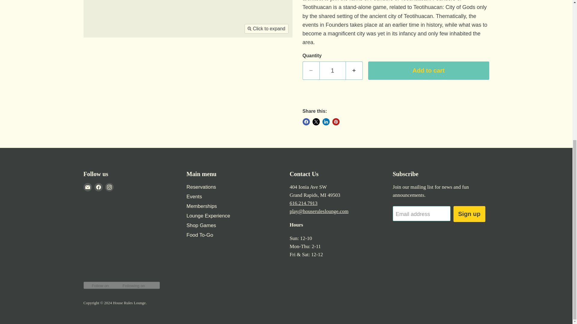 The width and height of the screenshot is (577, 324). What do you see at coordinates (99, 187) in the screenshot?
I see `Facebook` at bounding box center [99, 187].